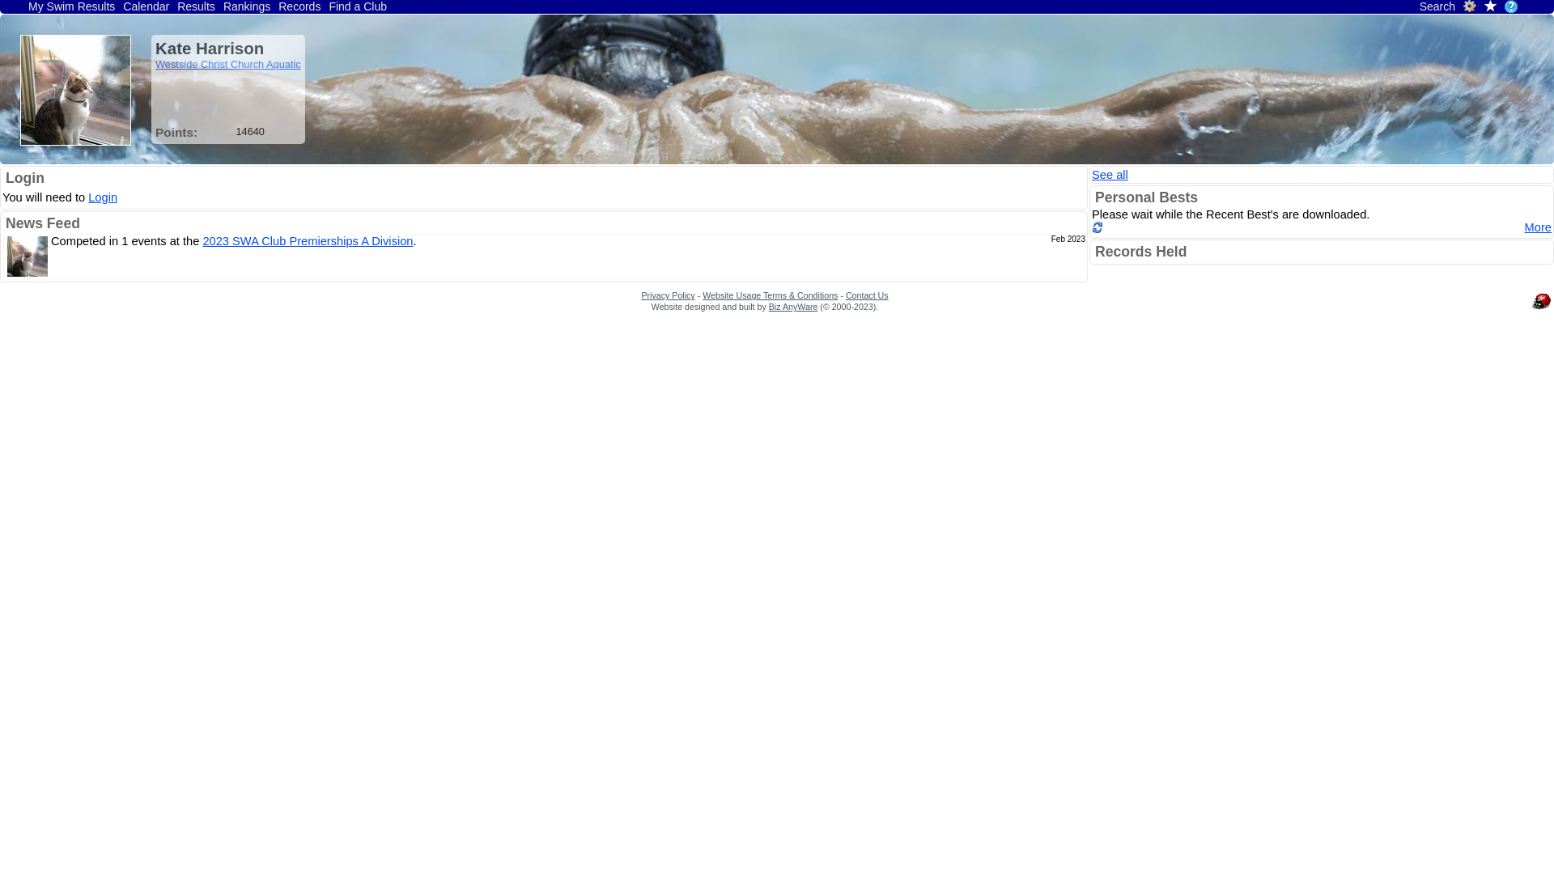  What do you see at coordinates (1141, 252) in the screenshot?
I see `Records Held` at bounding box center [1141, 252].